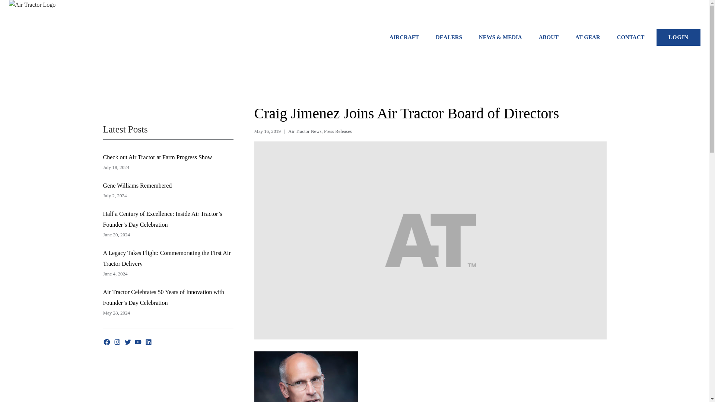 The image size is (715, 402). What do you see at coordinates (138, 342) in the screenshot?
I see `YouTube` at bounding box center [138, 342].